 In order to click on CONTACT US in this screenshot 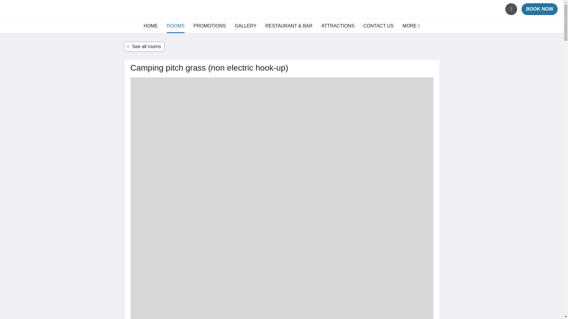, I will do `click(378, 26)`.